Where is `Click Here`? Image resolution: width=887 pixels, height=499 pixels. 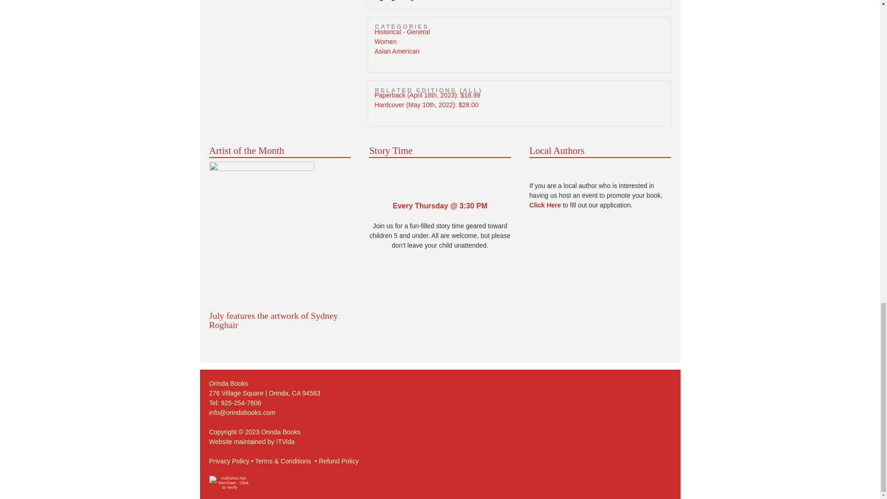
Click Here is located at coordinates (545, 205).